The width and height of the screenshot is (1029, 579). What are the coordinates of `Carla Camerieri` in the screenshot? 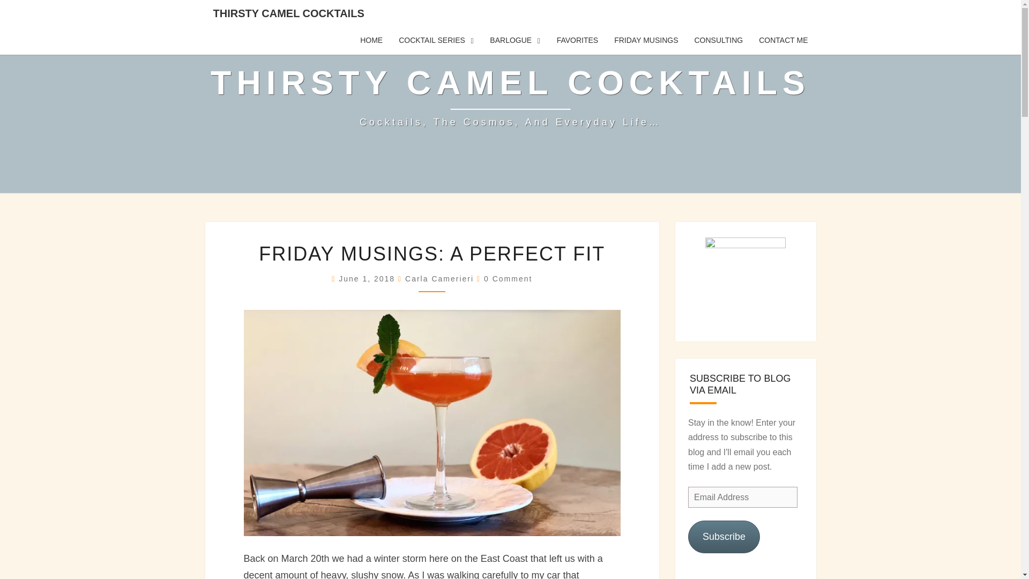 It's located at (439, 279).